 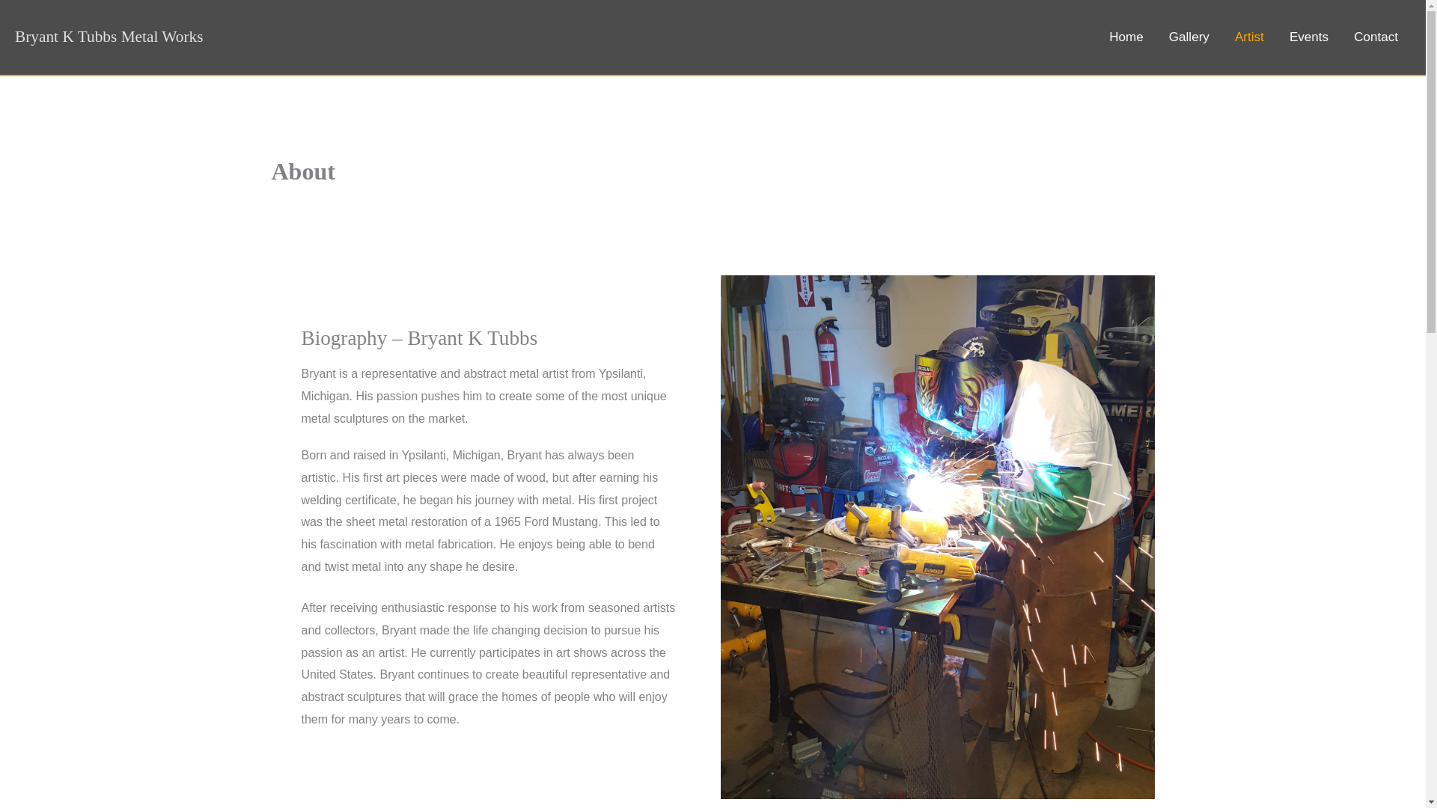 I want to click on Home, so click(x=1126, y=37).